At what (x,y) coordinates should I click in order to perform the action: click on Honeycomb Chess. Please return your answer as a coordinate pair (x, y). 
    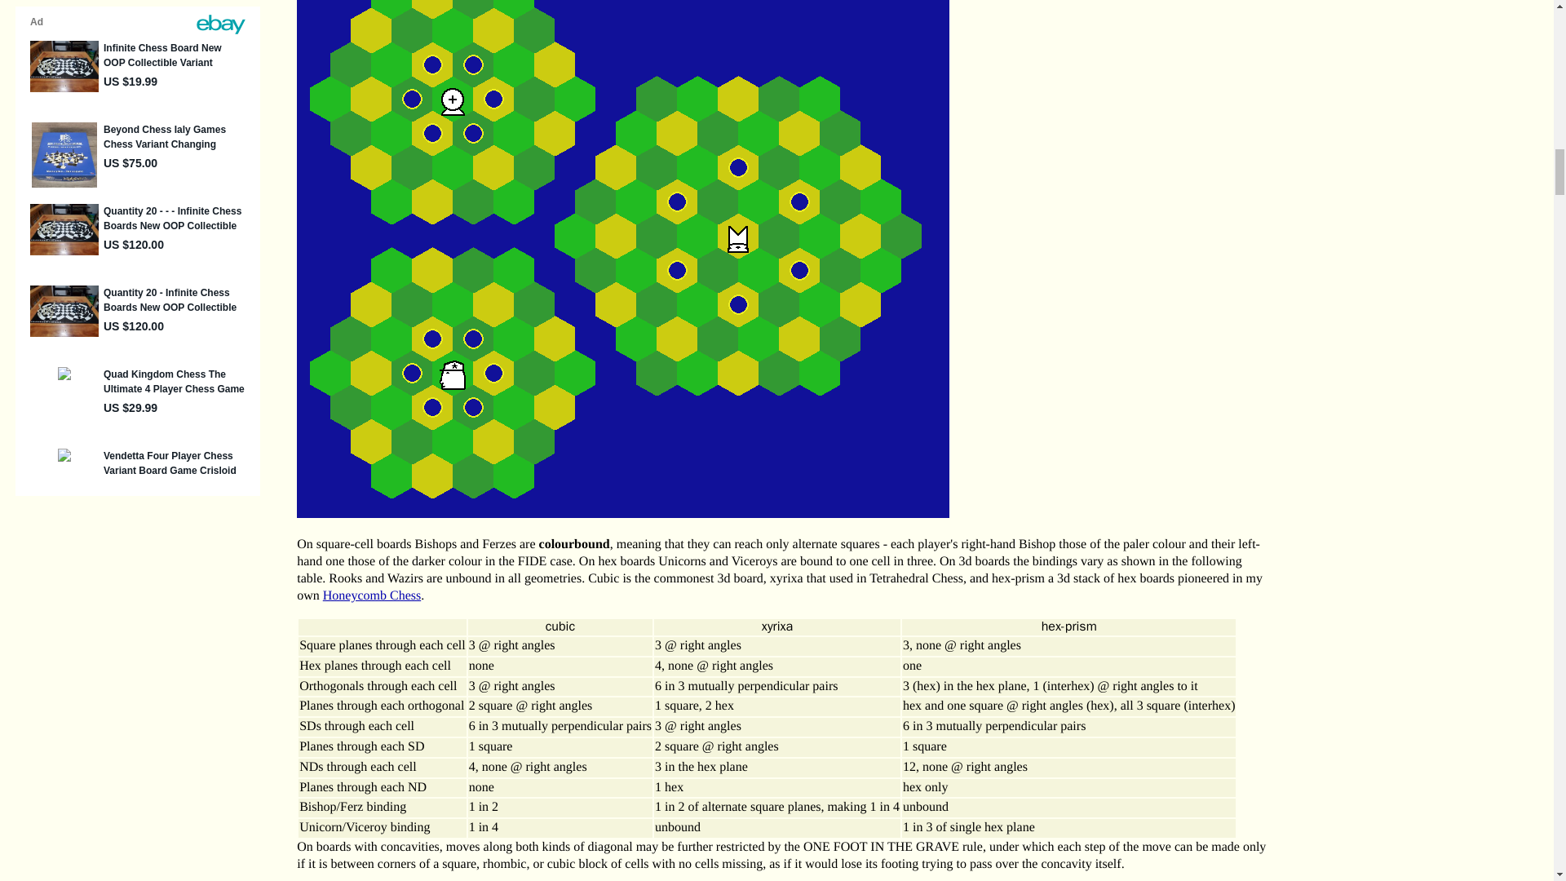
    Looking at the image, I should click on (372, 595).